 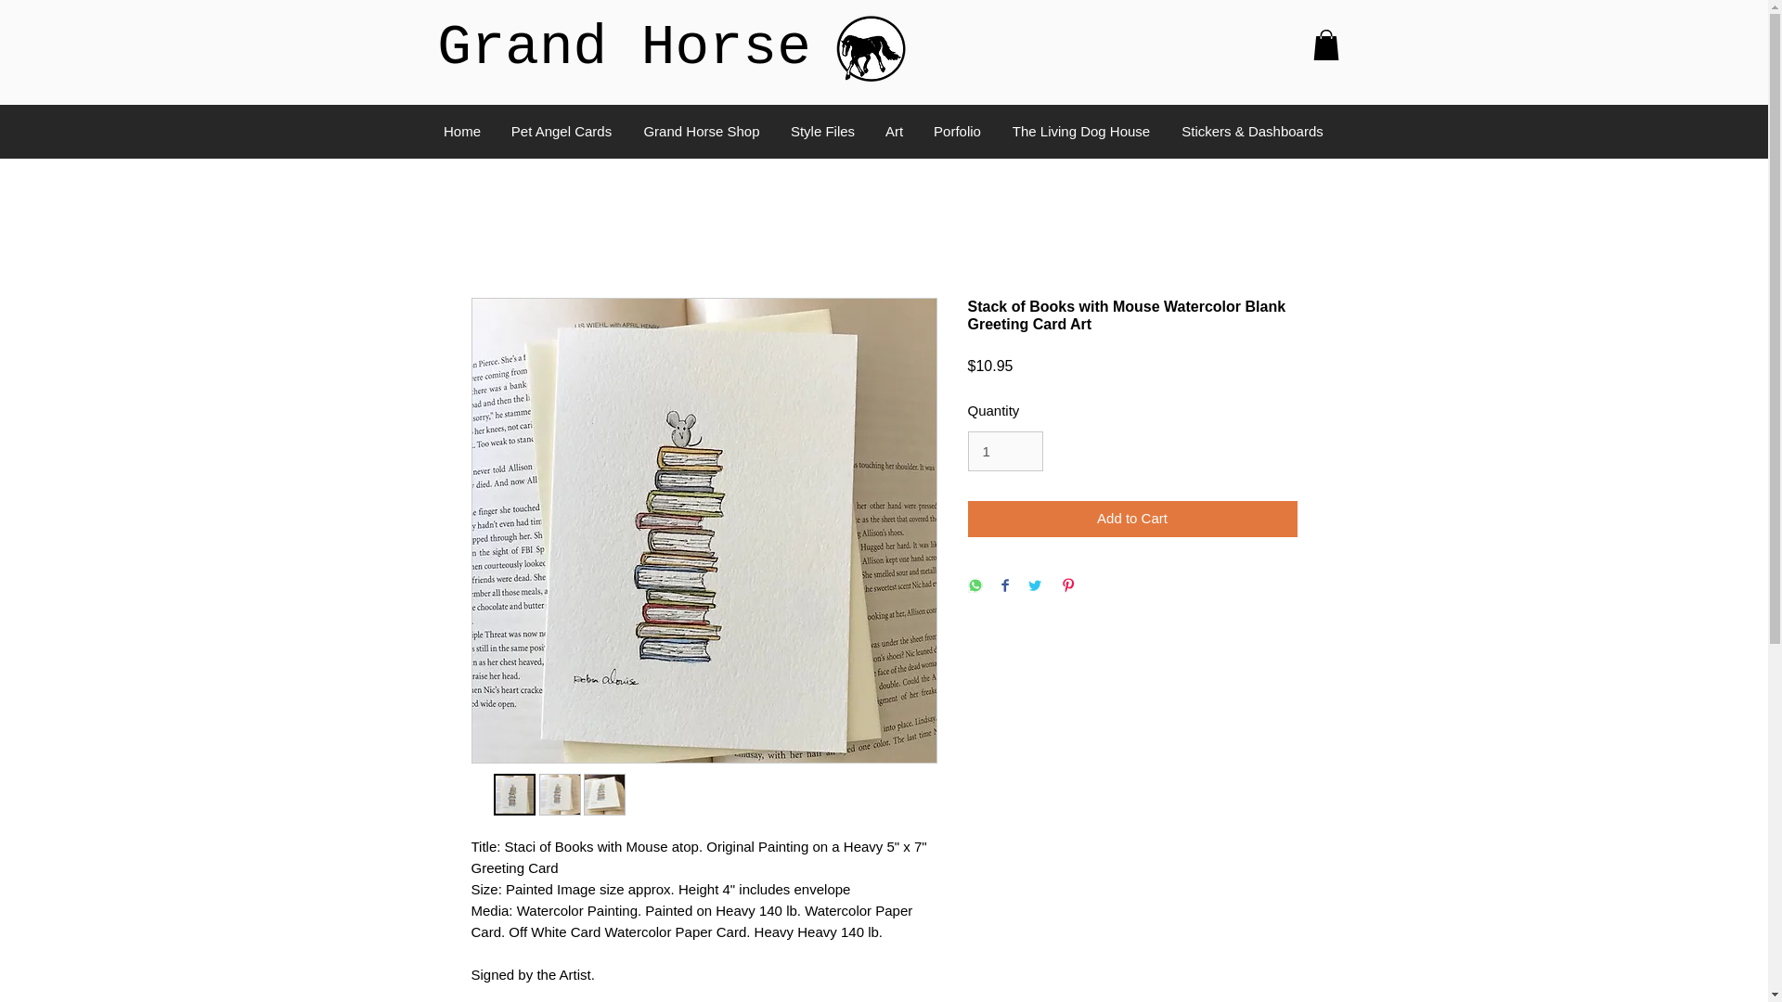 I want to click on Style Files, so click(x=822, y=132).